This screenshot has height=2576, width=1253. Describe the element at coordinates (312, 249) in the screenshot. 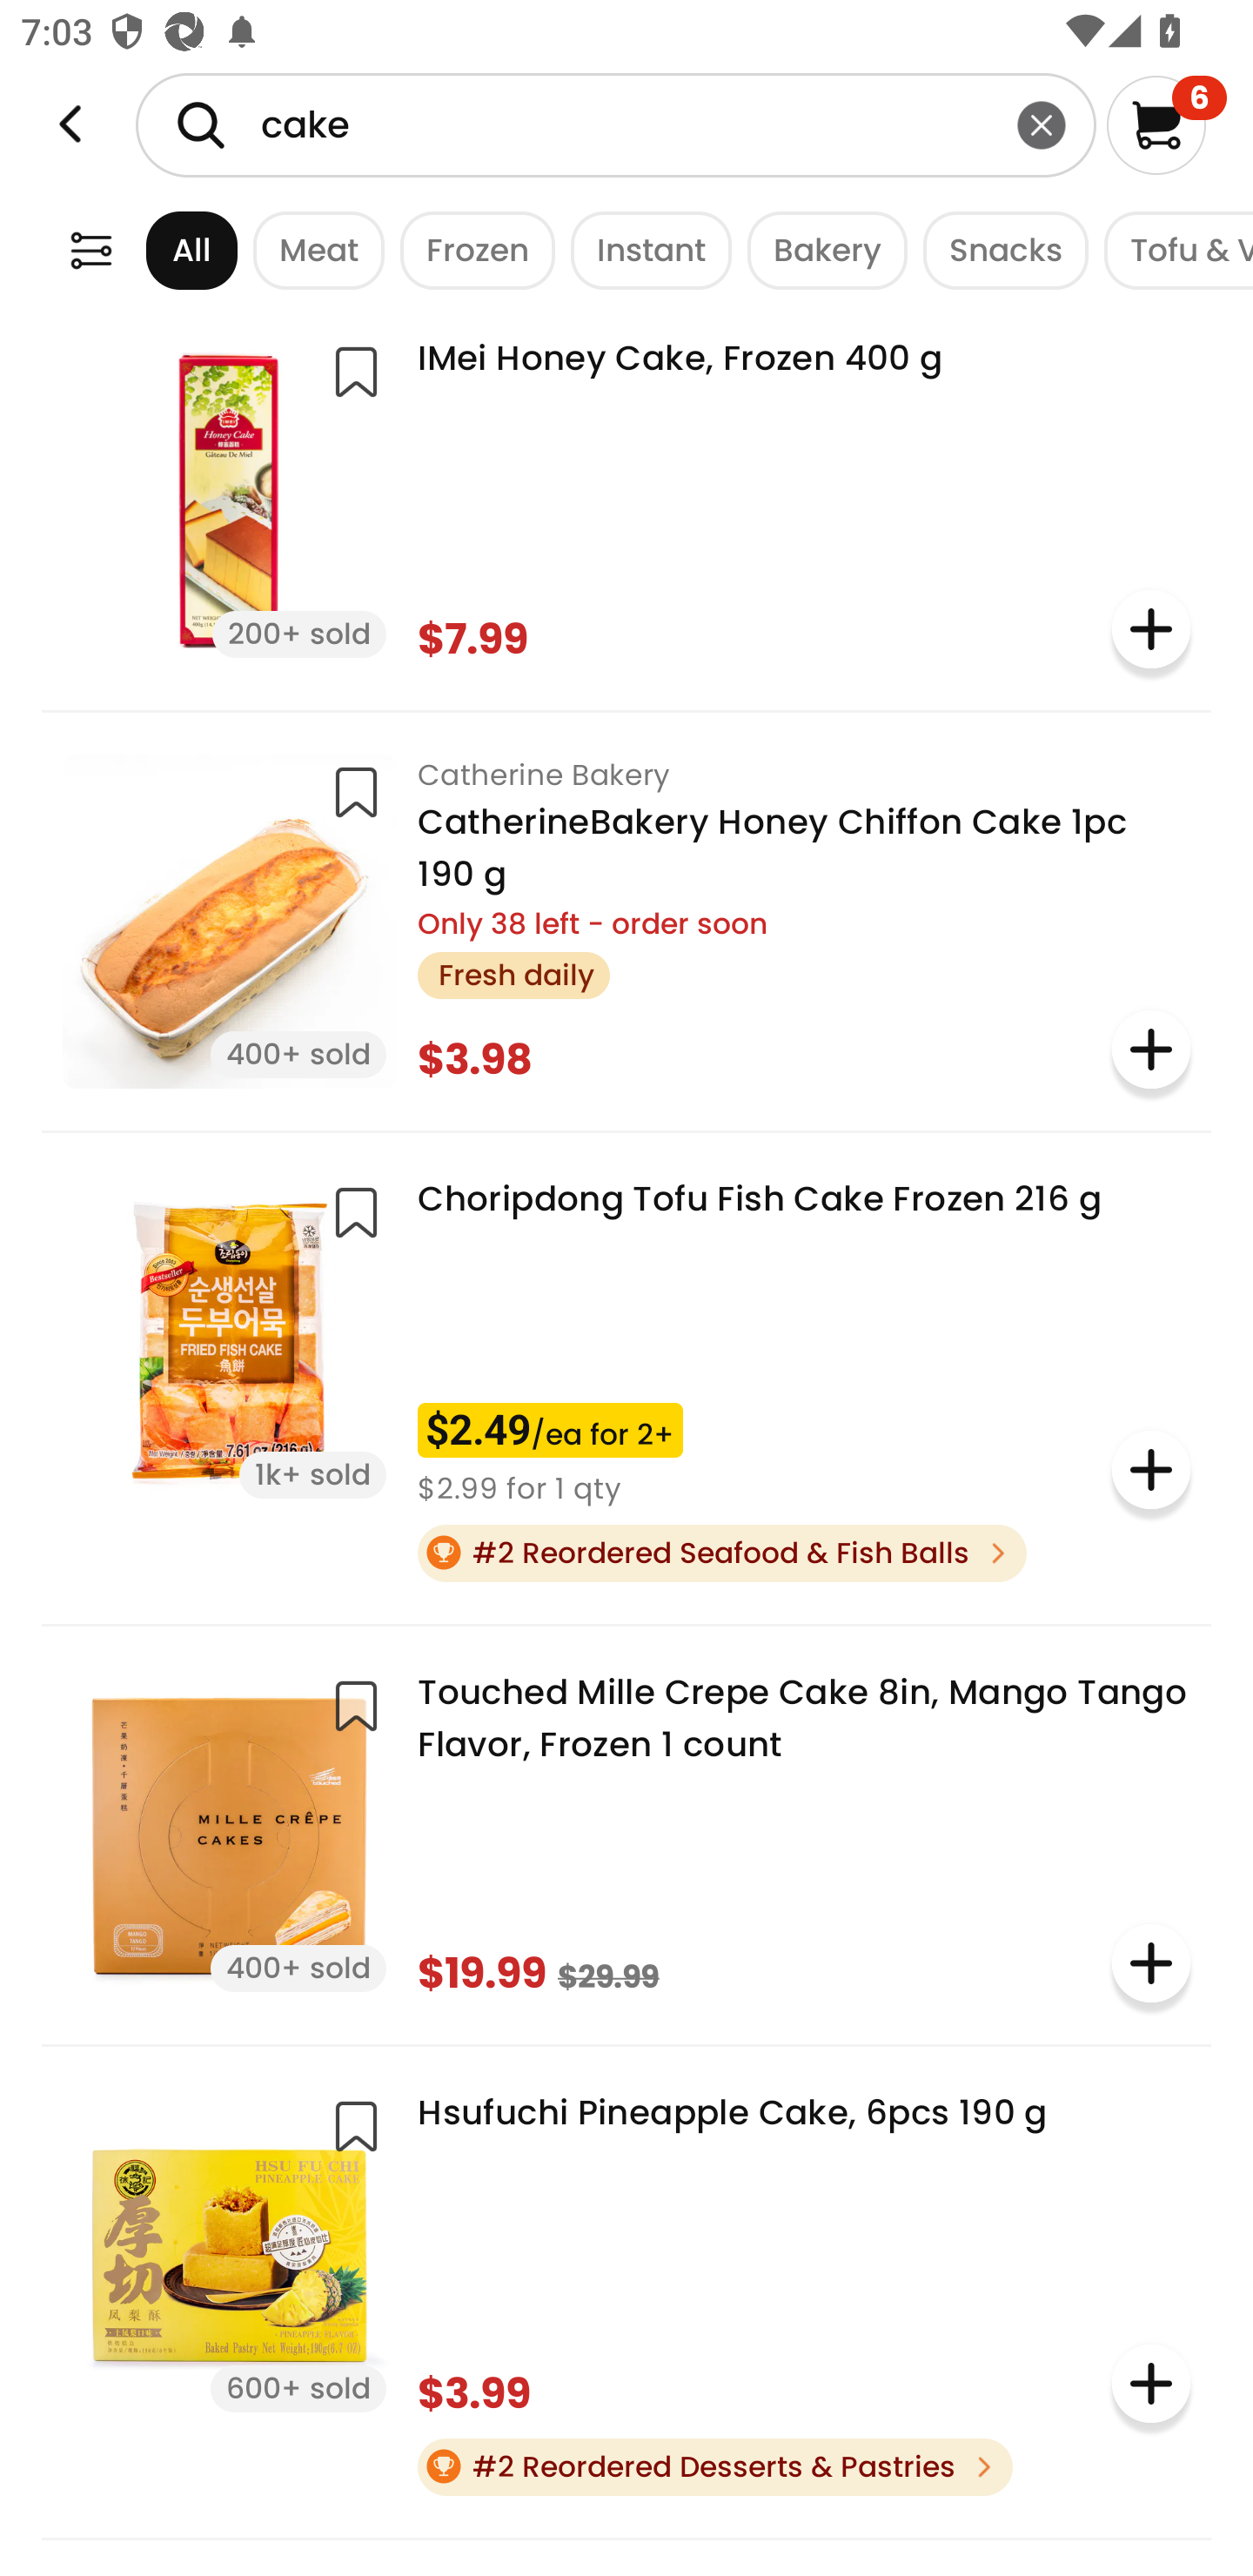

I see `Meat` at that location.